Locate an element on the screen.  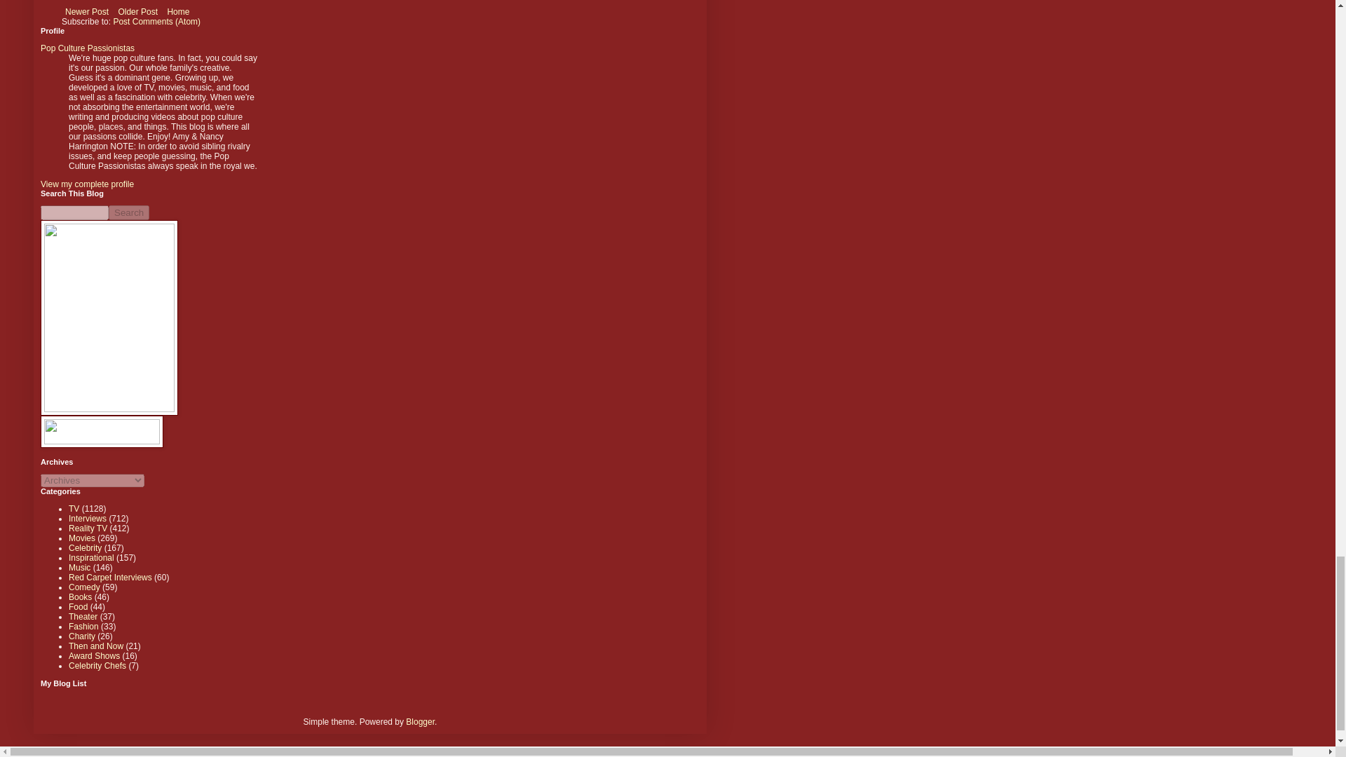
Books is located at coordinates (80, 596).